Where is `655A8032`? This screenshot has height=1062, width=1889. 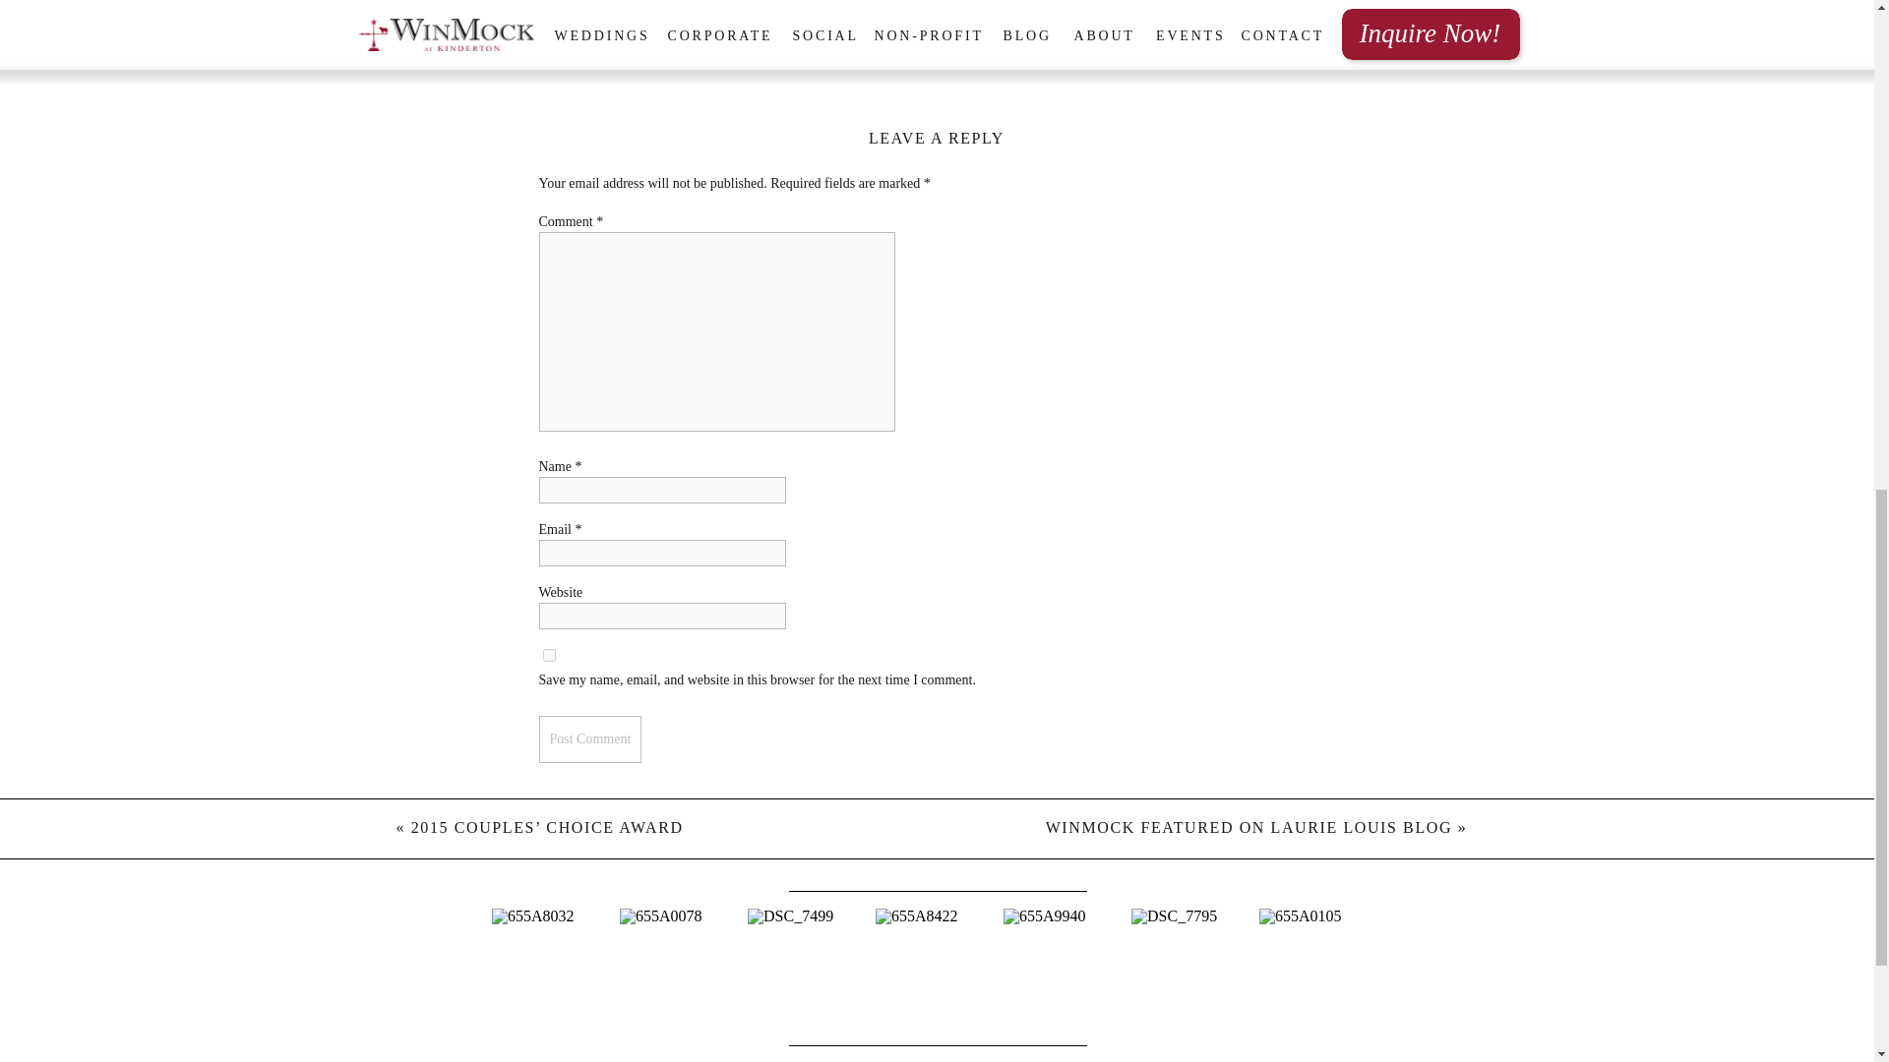
655A8032 is located at coordinates (553, 970).